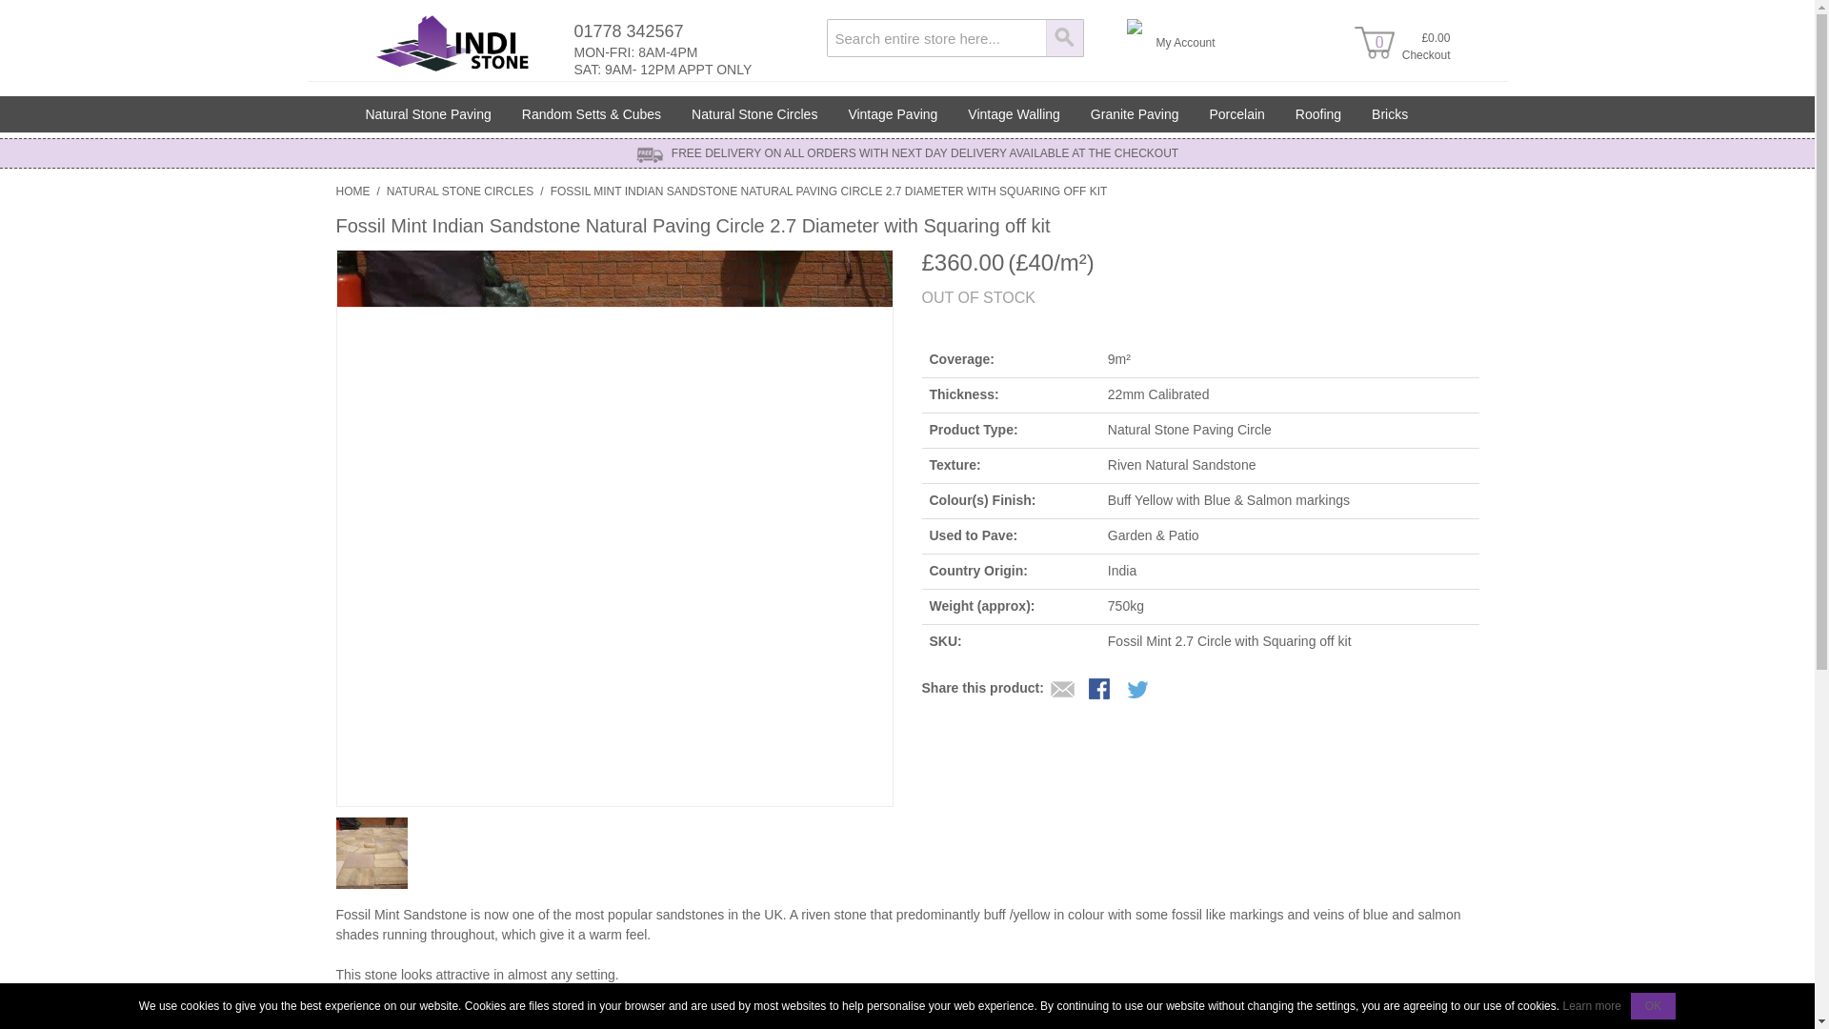  Describe the element at coordinates (754, 114) in the screenshot. I see `Natural Stone Circles` at that location.